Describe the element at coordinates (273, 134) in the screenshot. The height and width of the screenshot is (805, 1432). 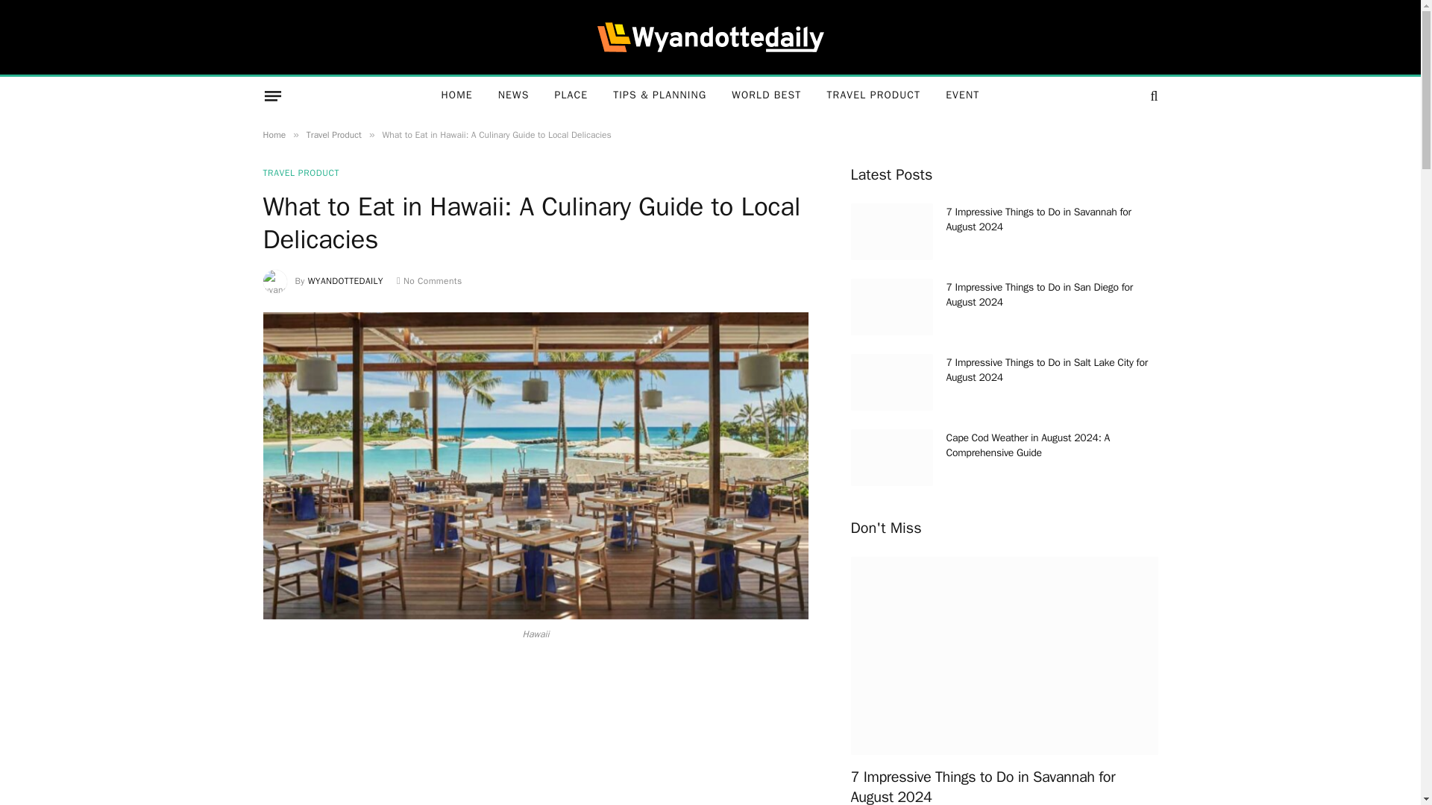
I see `Home` at that location.